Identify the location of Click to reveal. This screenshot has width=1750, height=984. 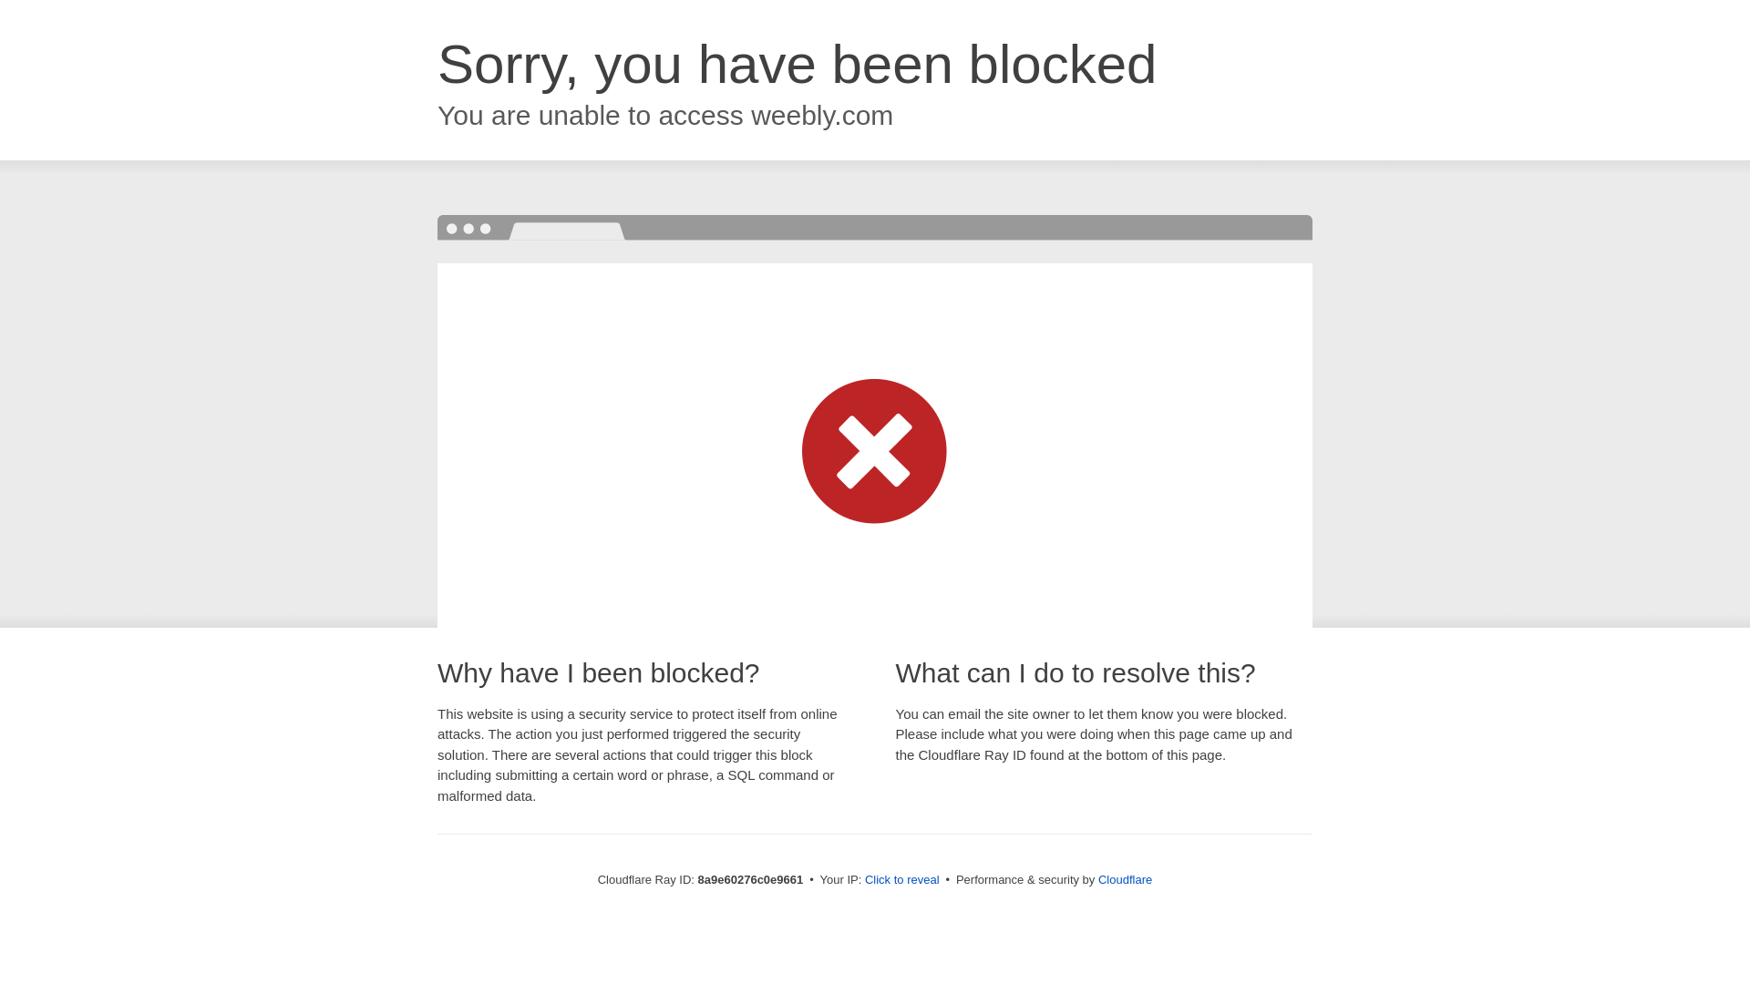
(902, 880).